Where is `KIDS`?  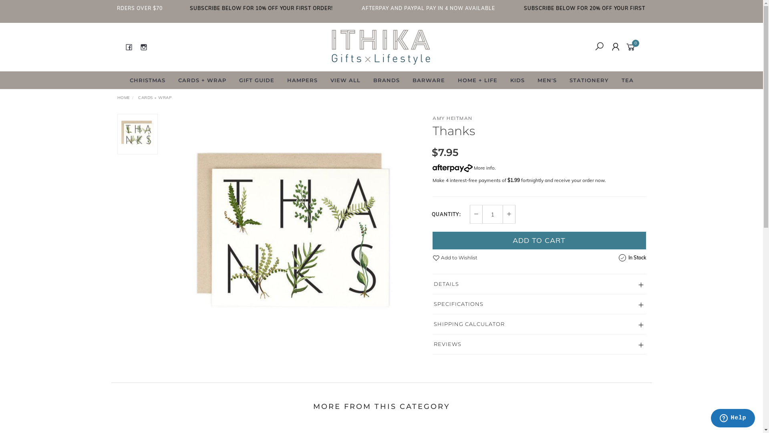 KIDS is located at coordinates (517, 80).